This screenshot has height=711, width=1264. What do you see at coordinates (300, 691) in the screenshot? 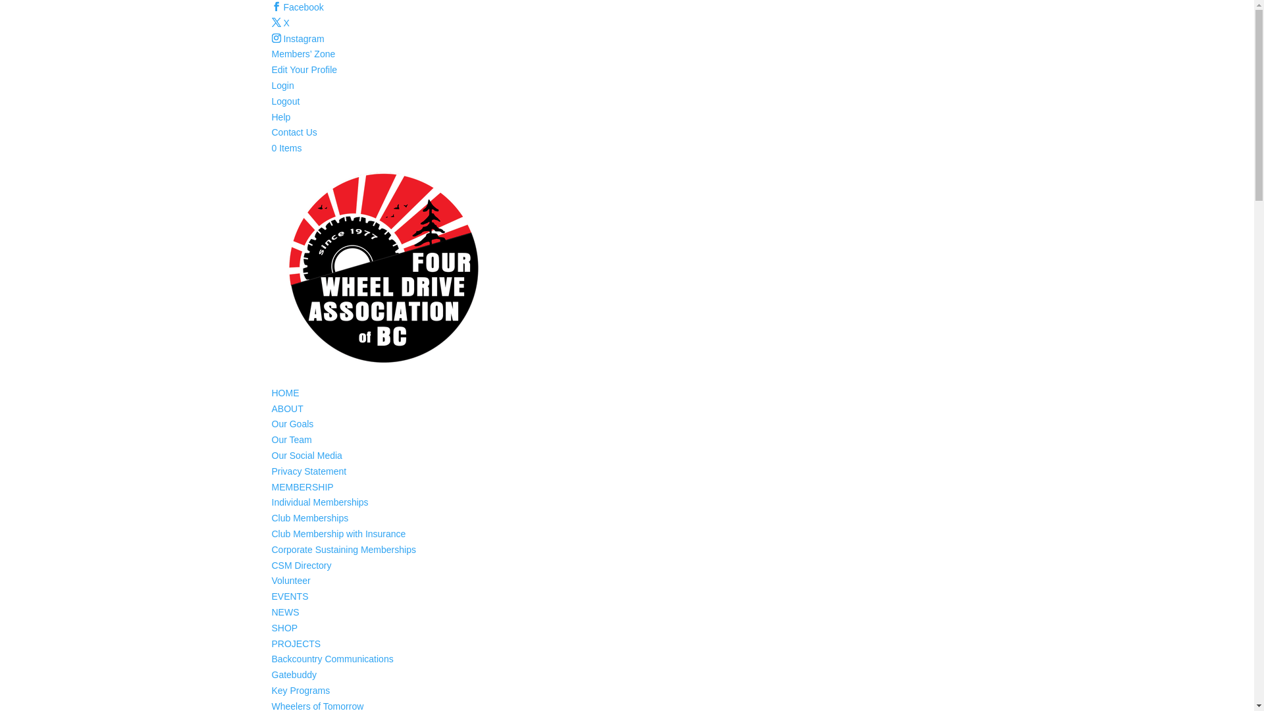
I see `Key Programs` at bounding box center [300, 691].